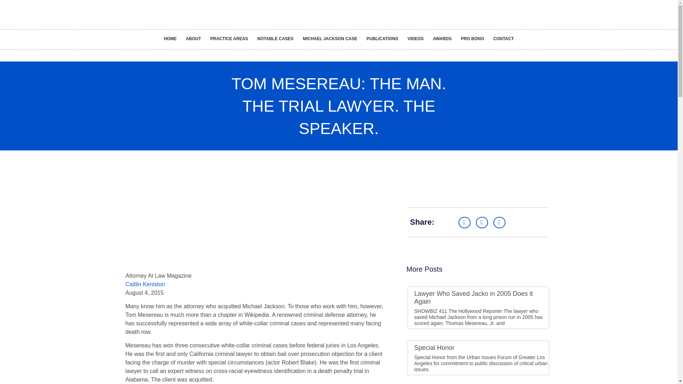 The height and width of the screenshot is (384, 683). What do you see at coordinates (275, 38) in the screenshot?
I see `NOTABLE CASES` at bounding box center [275, 38].